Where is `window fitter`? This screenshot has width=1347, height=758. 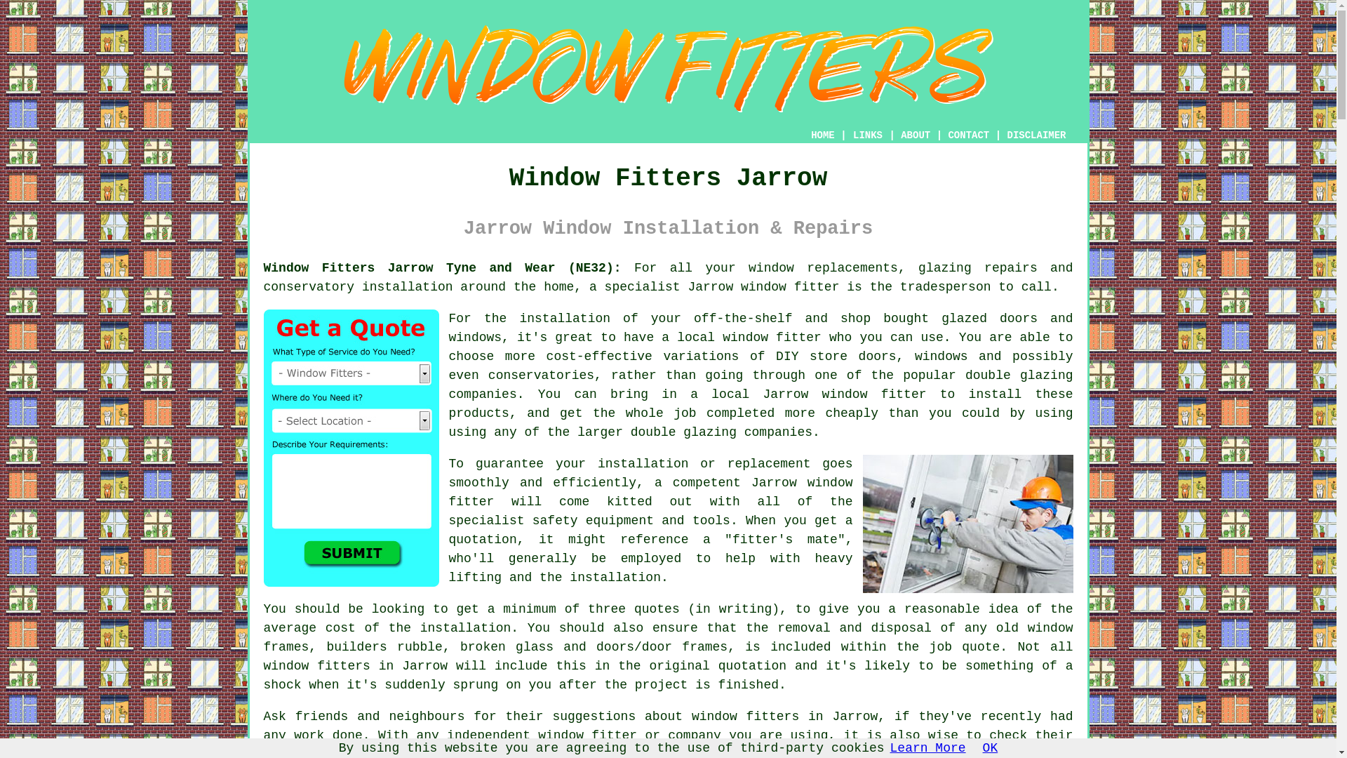
window fitter is located at coordinates (790, 286).